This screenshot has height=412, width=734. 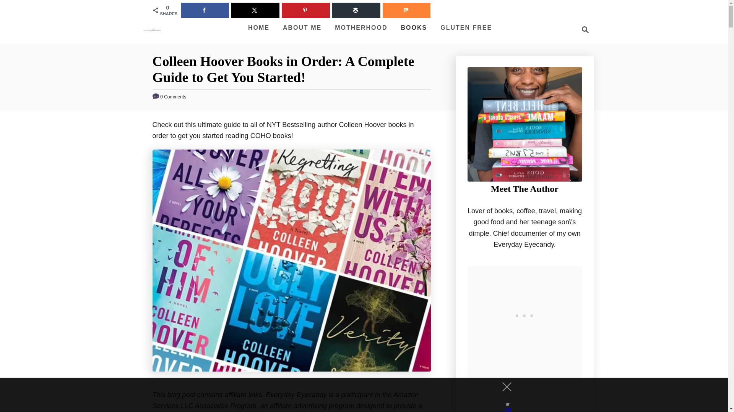 What do you see at coordinates (356, 10) in the screenshot?
I see `Share on Buffer` at bounding box center [356, 10].